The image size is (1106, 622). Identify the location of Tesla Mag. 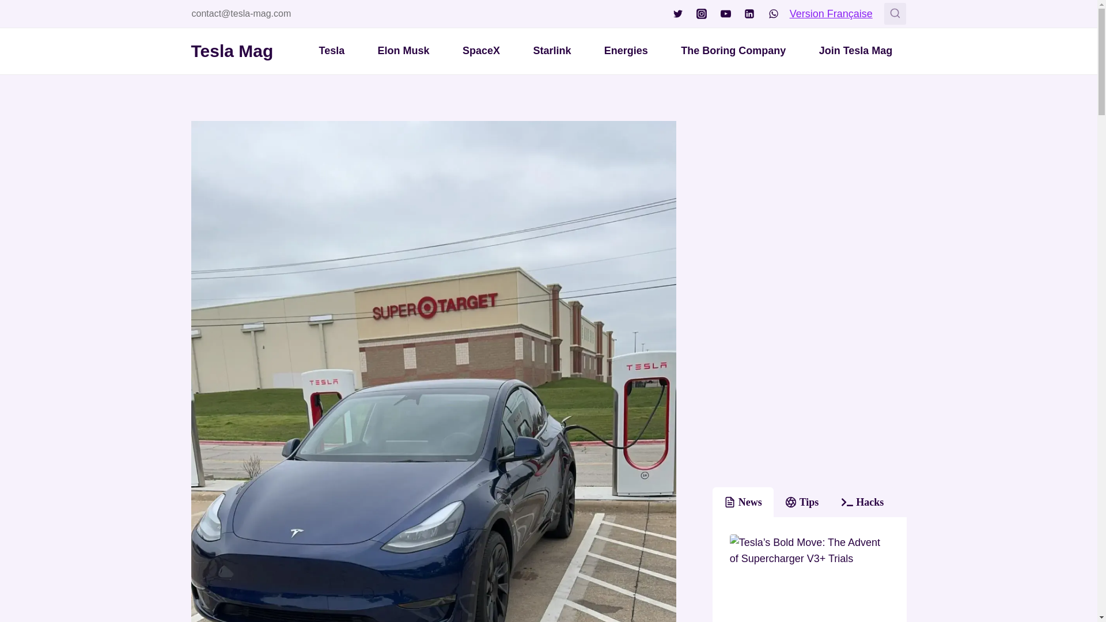
(232, 51).